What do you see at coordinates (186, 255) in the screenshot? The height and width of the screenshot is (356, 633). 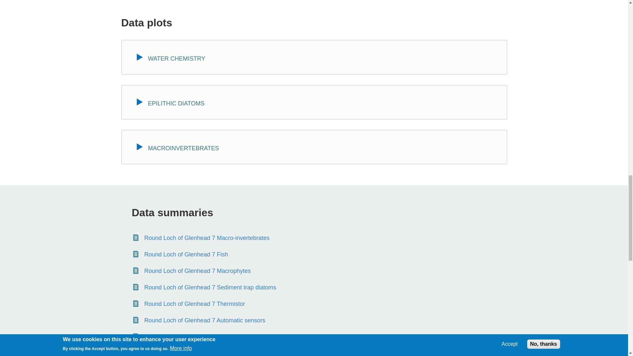 I see `uwmn-site-07-fish.pdf` at bounding box center [186, 255].